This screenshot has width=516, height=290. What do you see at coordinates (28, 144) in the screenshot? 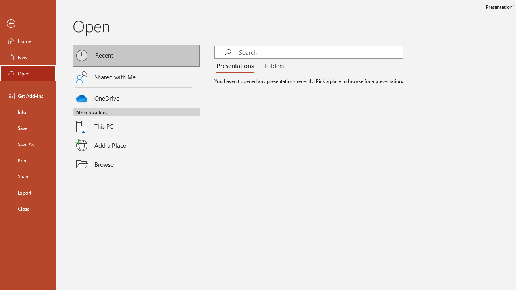
I see `Save As` at bounding box center [28, 144].